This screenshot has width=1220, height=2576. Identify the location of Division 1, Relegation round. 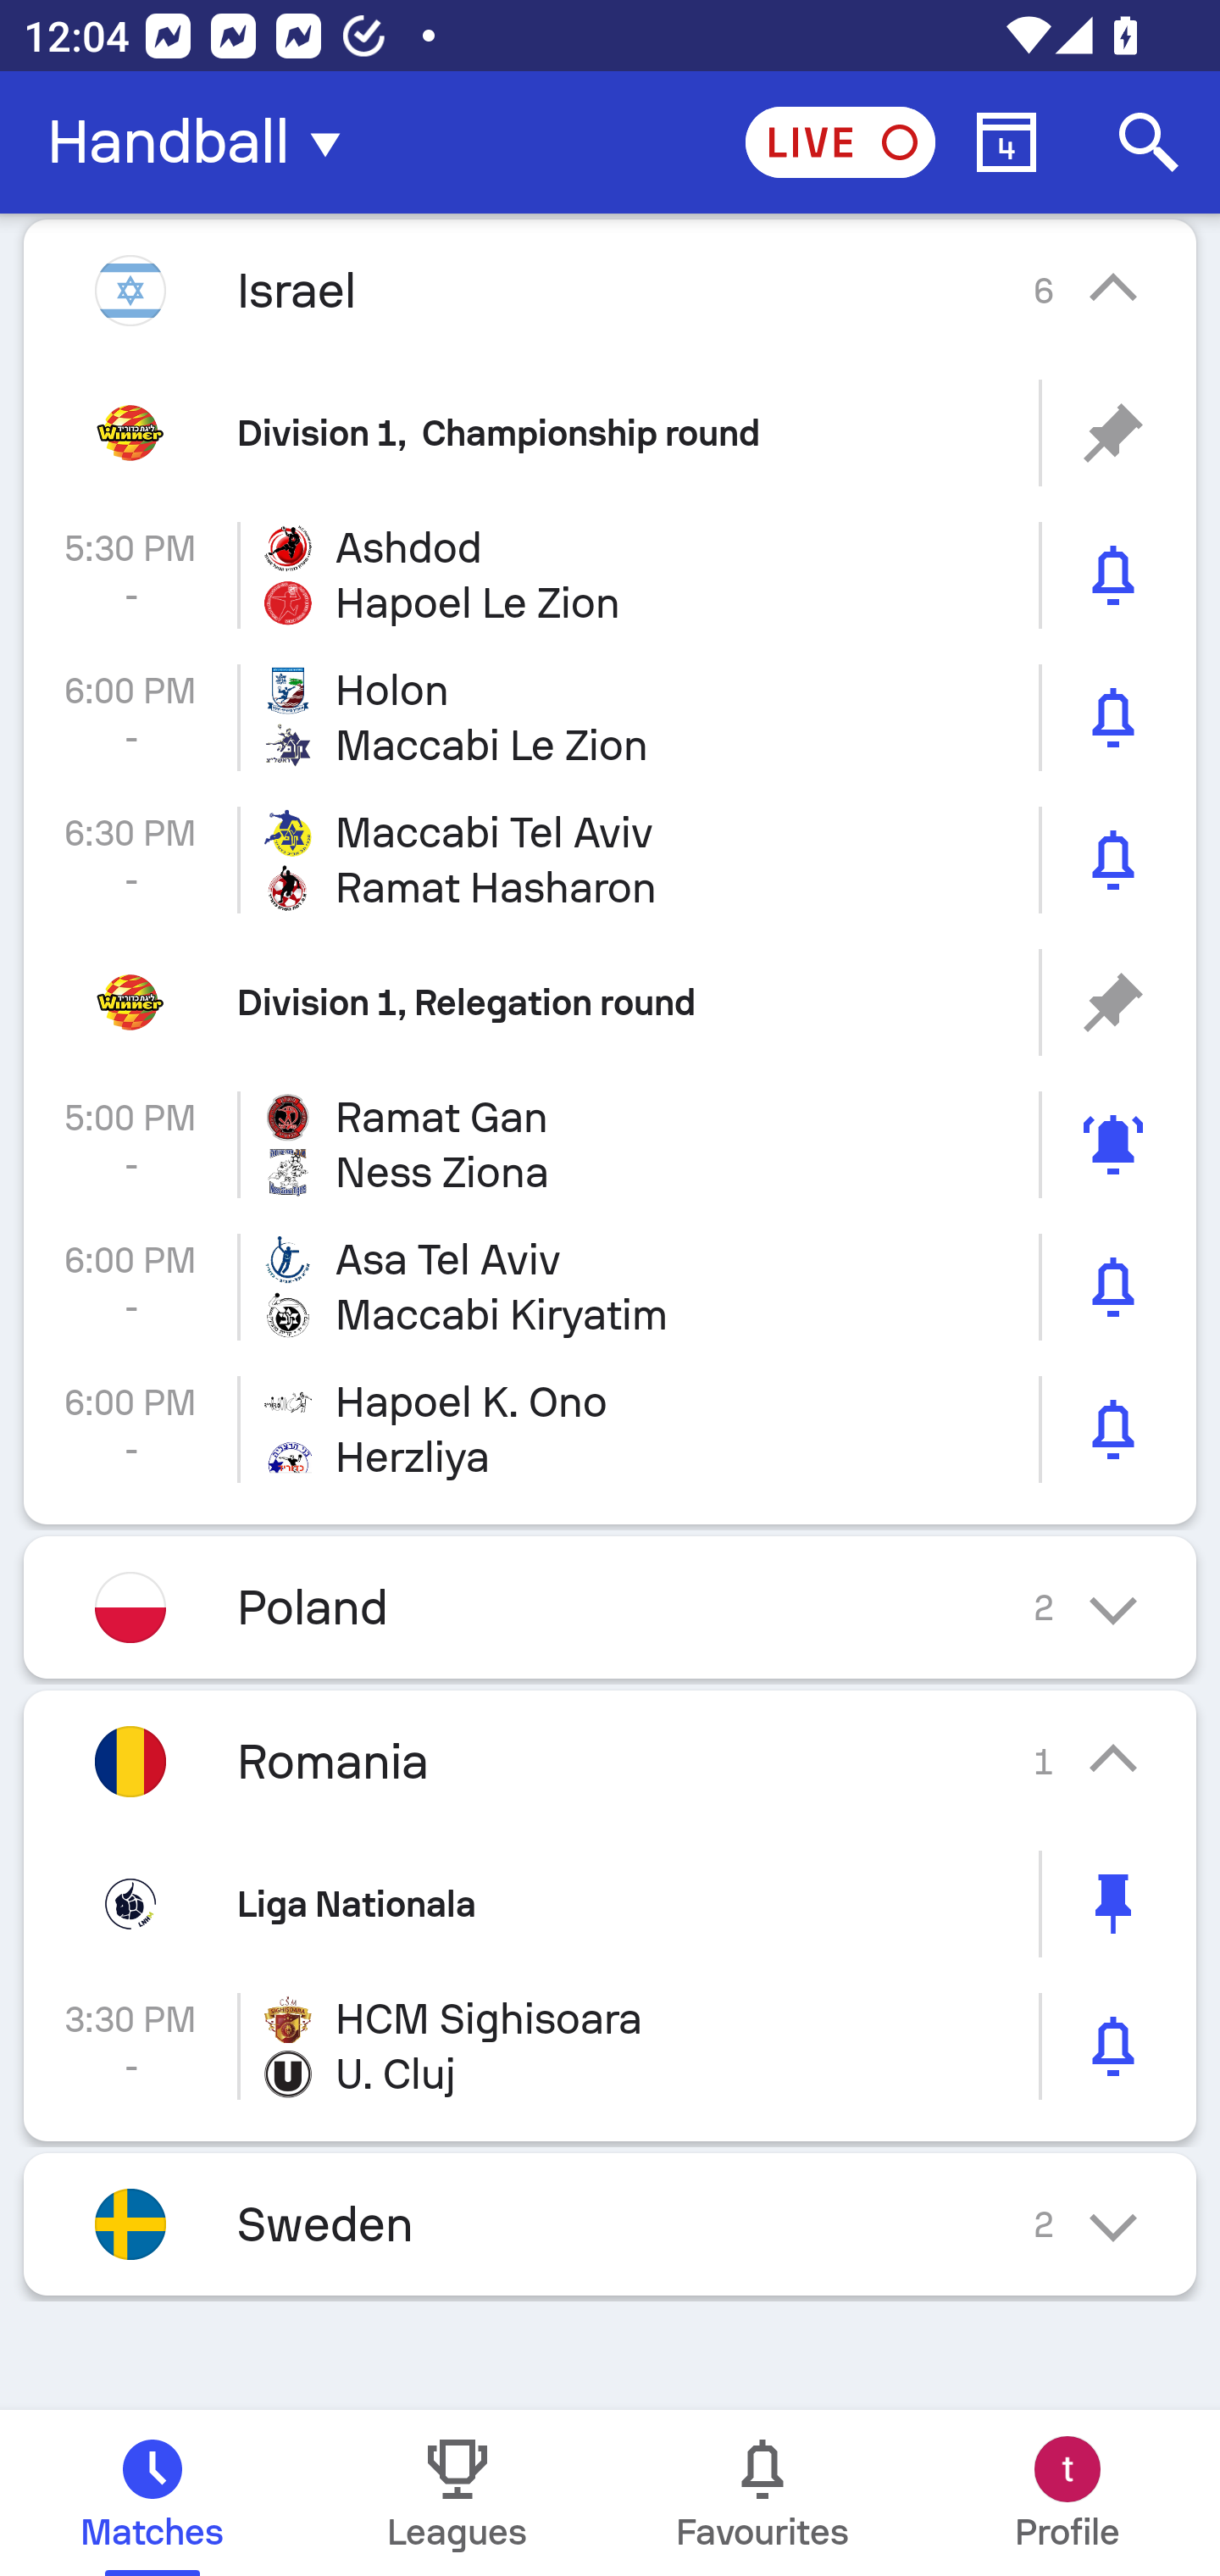
(610, 1003).